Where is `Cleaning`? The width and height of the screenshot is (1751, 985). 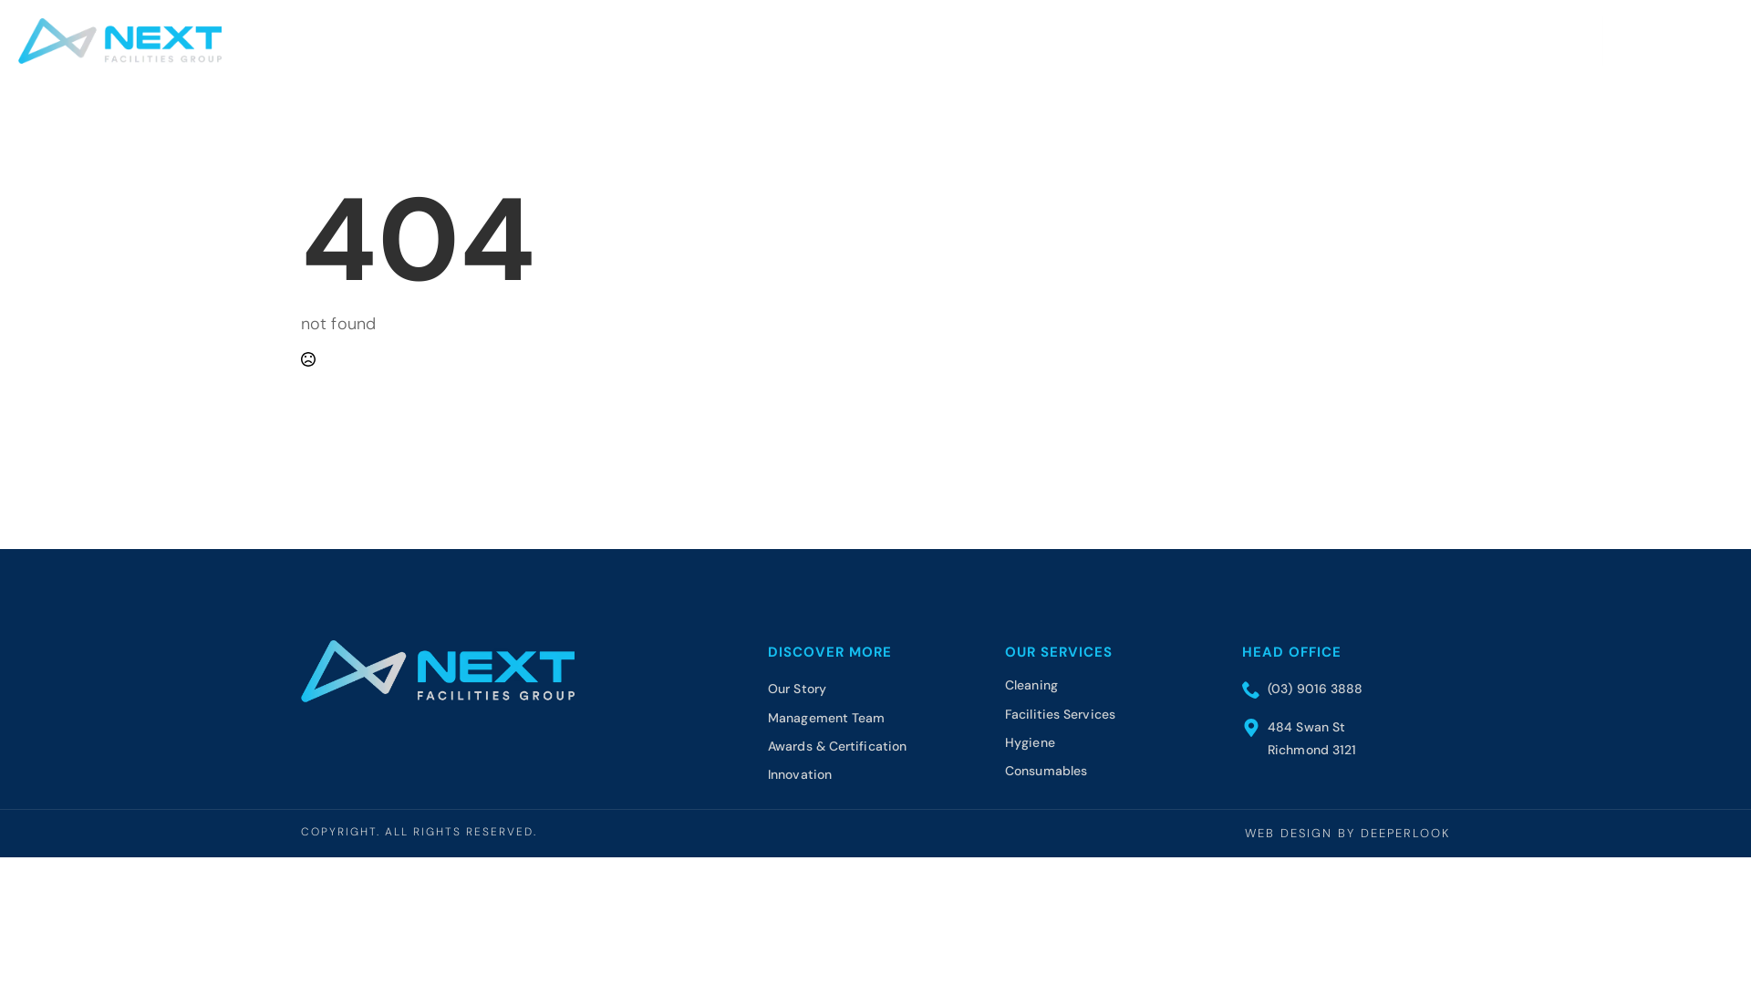
Cleaning is located at coordinates (1031, 686).